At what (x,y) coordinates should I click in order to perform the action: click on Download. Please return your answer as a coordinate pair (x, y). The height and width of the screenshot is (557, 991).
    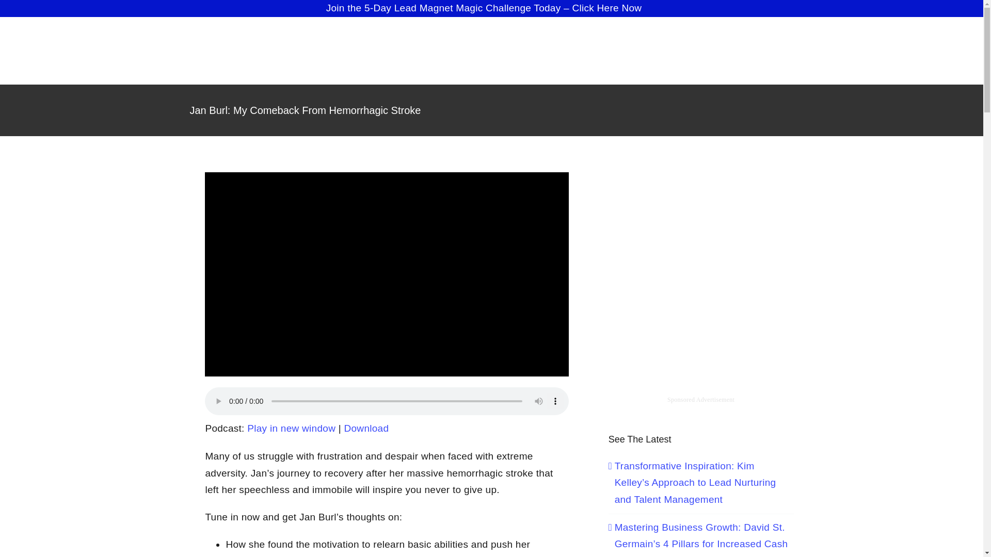
    Looking at the image, I should click on (366, 428).